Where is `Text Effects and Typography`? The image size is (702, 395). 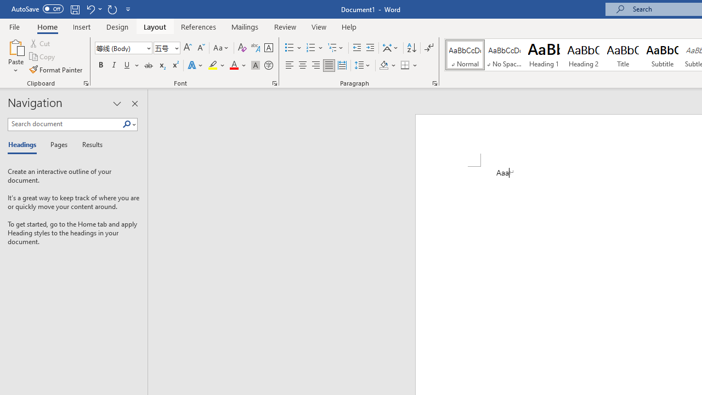
Text Effects and Typography is located at coordinates (196, 66).